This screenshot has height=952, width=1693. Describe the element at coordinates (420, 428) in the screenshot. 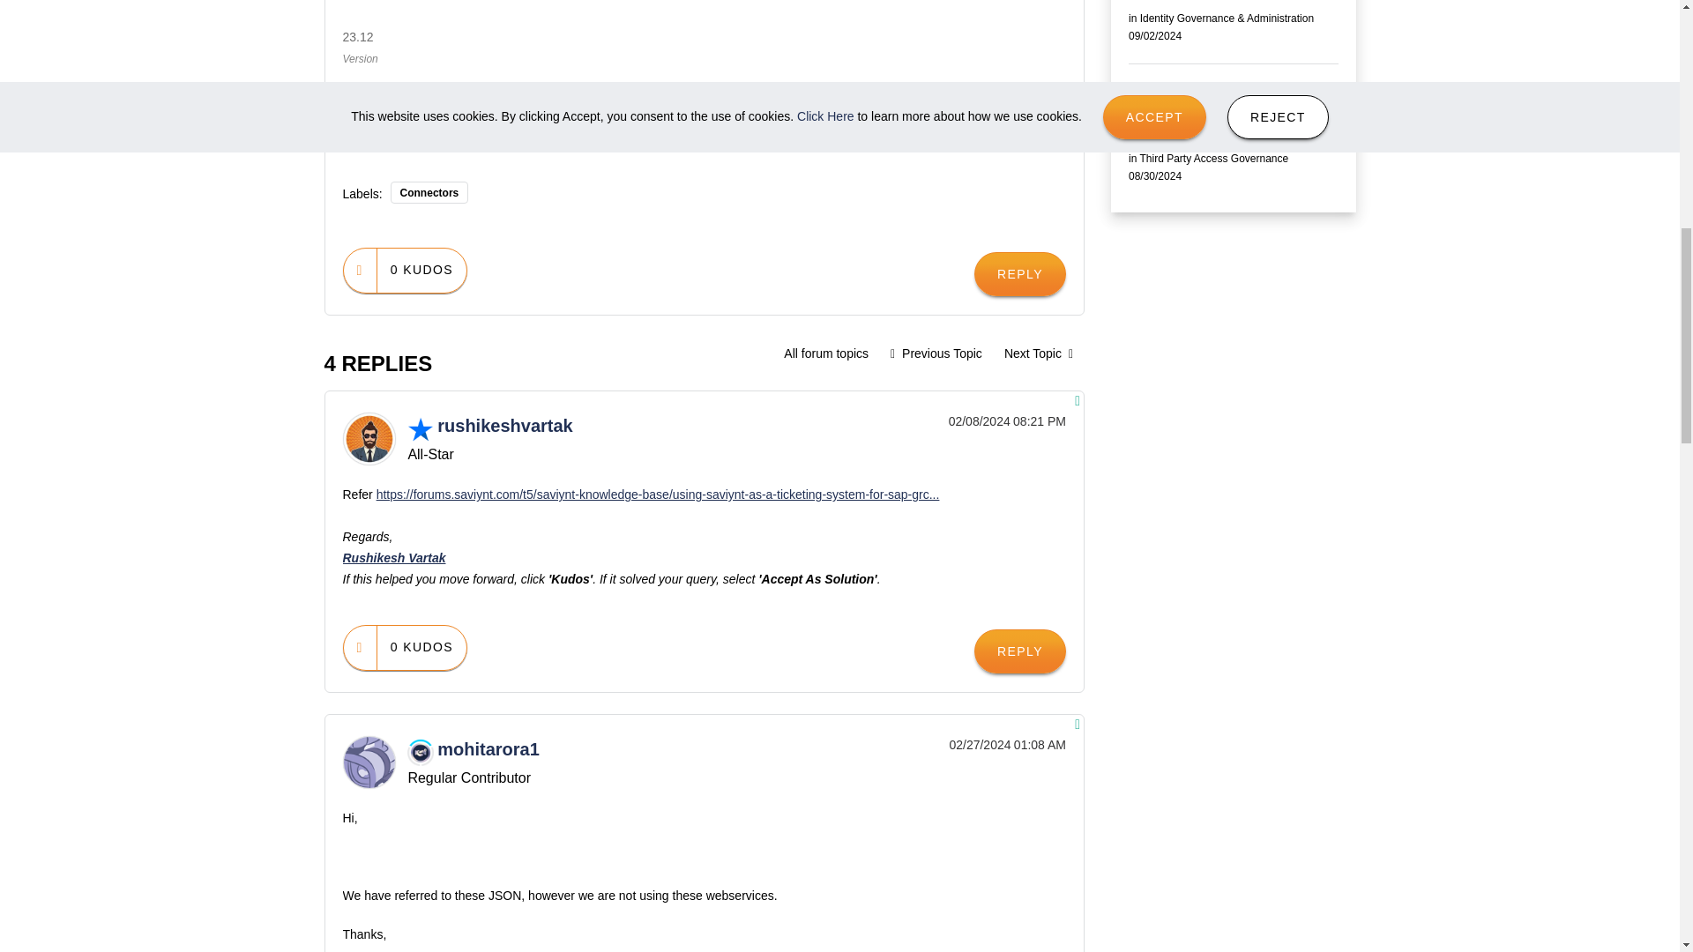

I see `All-Star` at that location.